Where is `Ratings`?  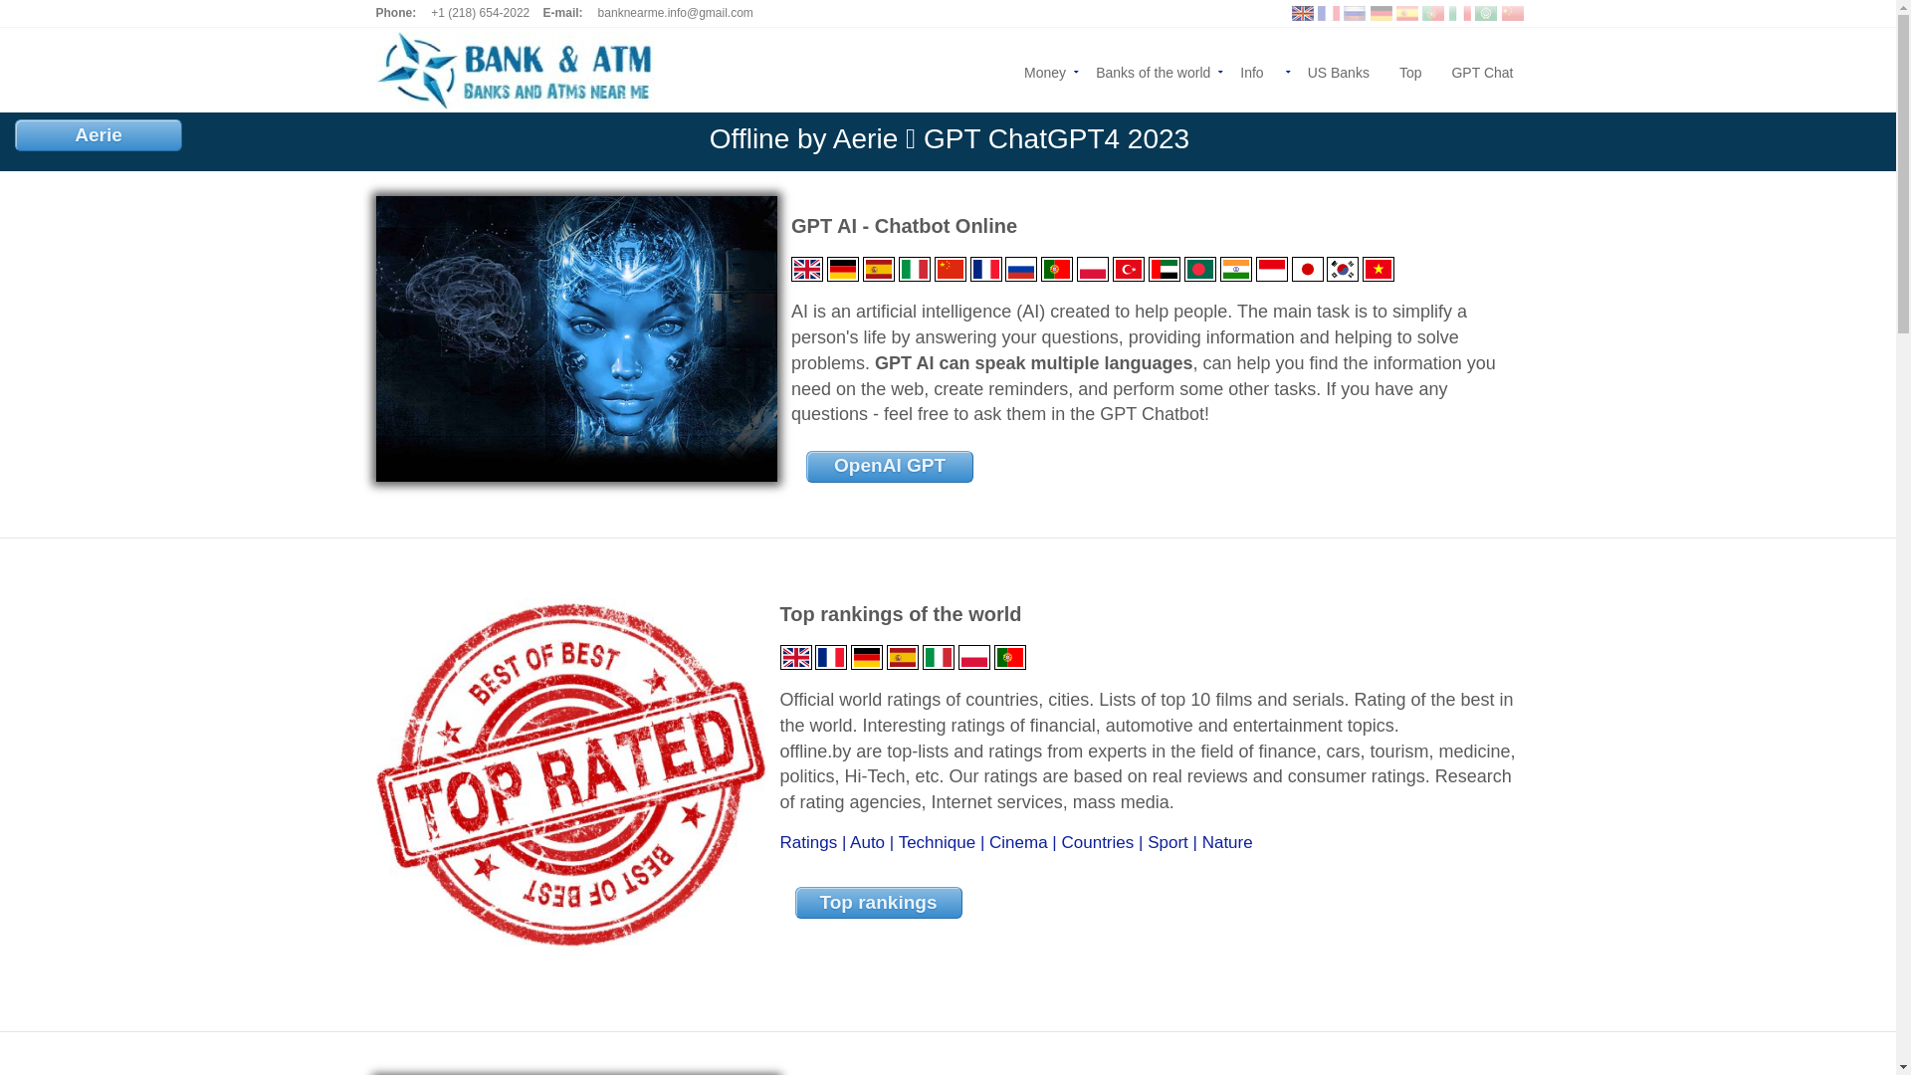
Ratings is located at coordinates (809, 842).